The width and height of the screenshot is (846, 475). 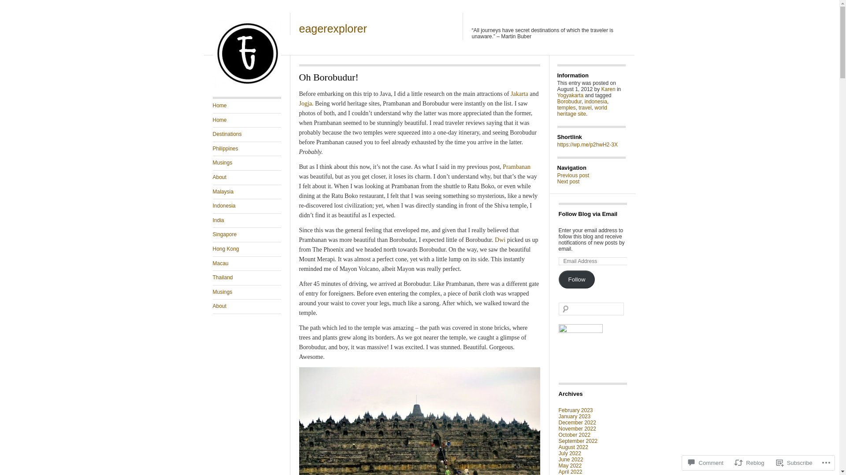 I want to click on Macau, so click(x=246, y=264).